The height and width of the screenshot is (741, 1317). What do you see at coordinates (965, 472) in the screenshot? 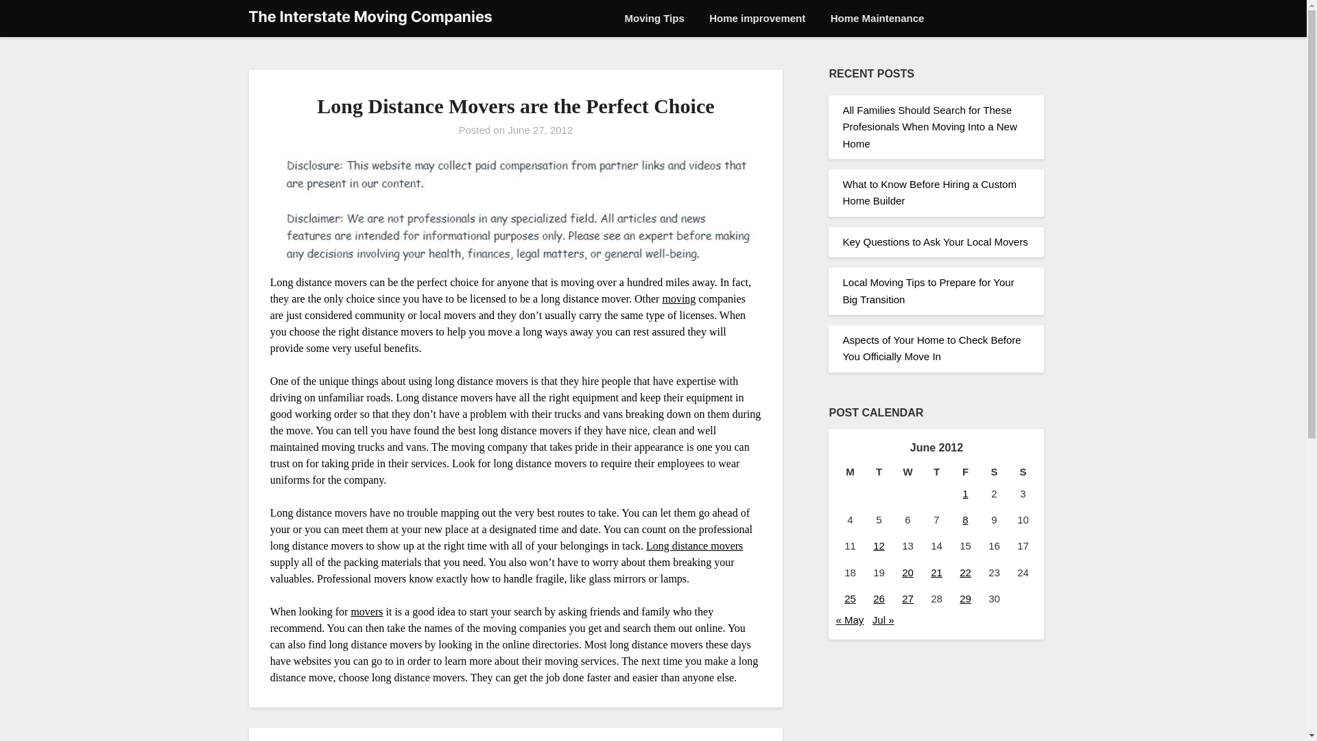
I see `Friday` at bounding box center [965, 472].